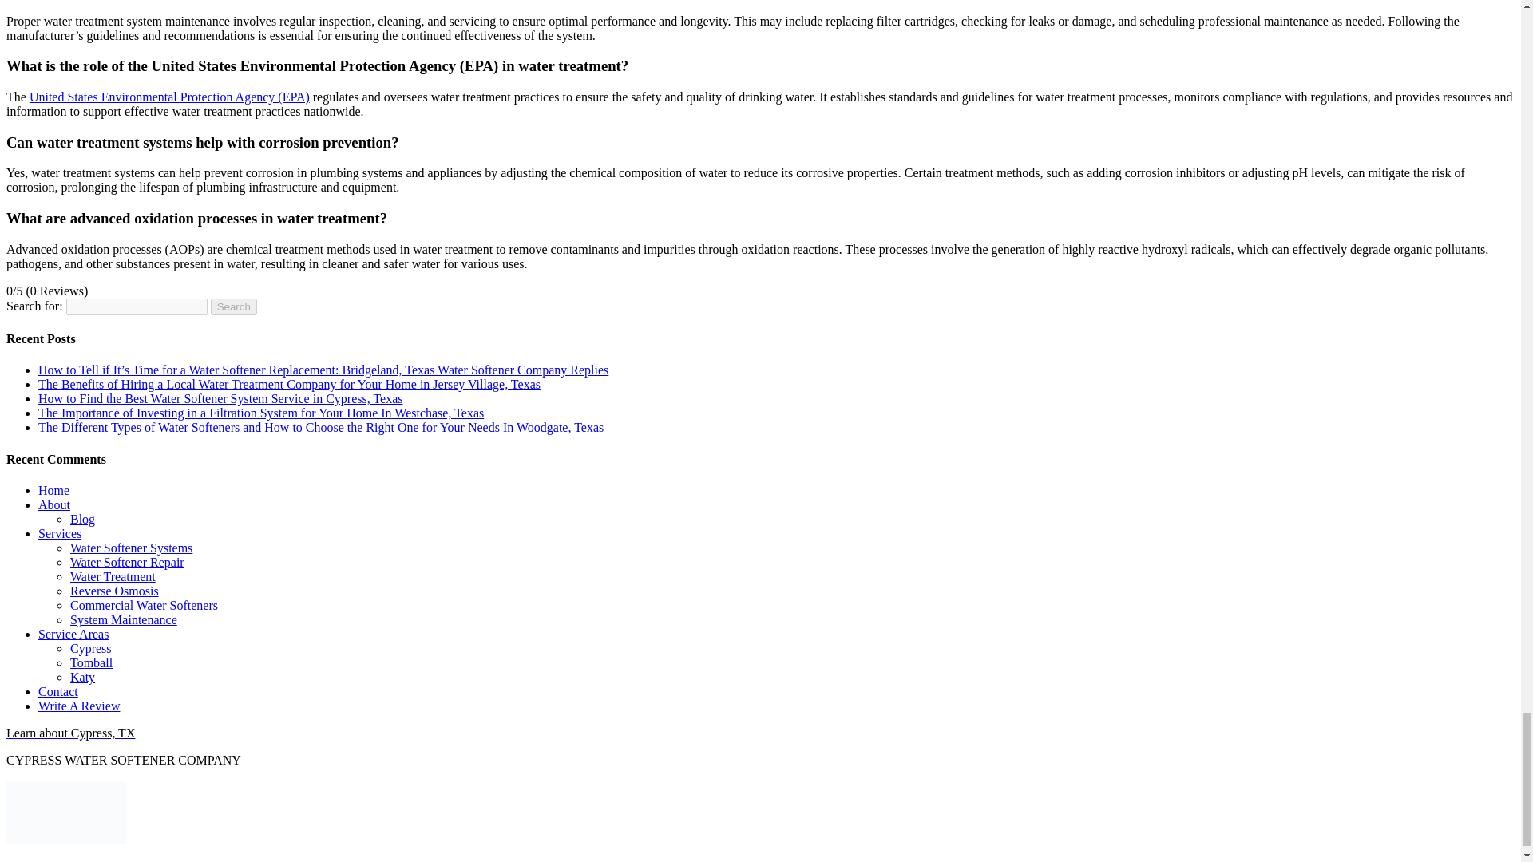 Image resolution: width=1533 pixels, height=862 pixels. I want to click on Home, so click(53, 490).